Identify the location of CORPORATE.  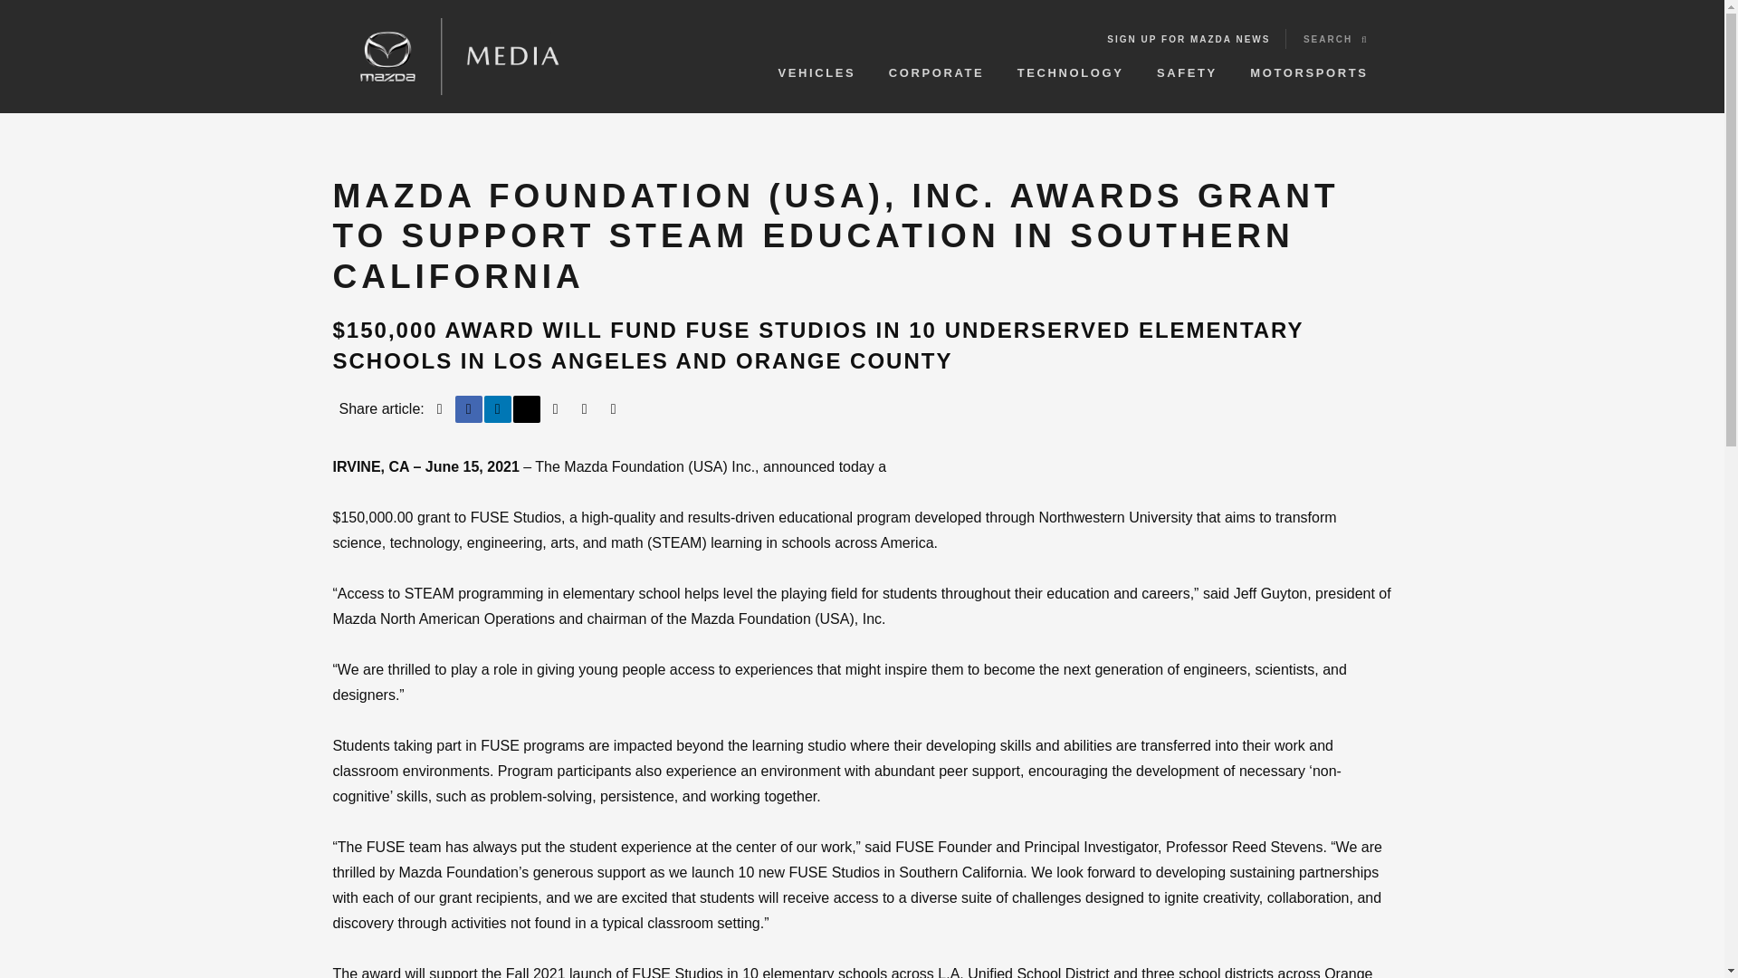
(936, 70).